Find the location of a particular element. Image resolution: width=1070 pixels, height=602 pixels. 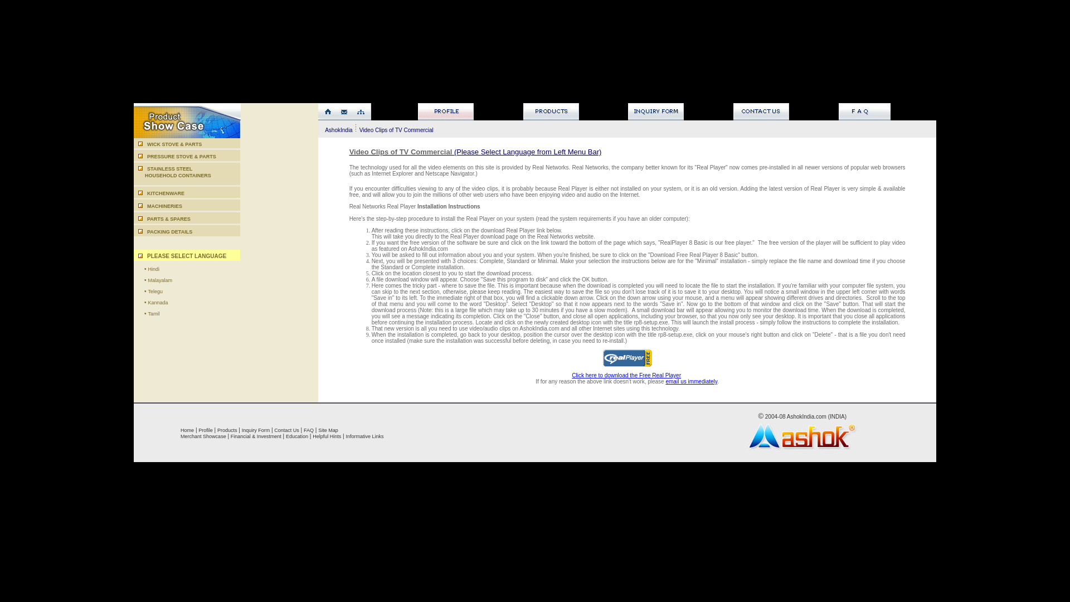

KITCHENWARE is located at coordinates (328, 429).